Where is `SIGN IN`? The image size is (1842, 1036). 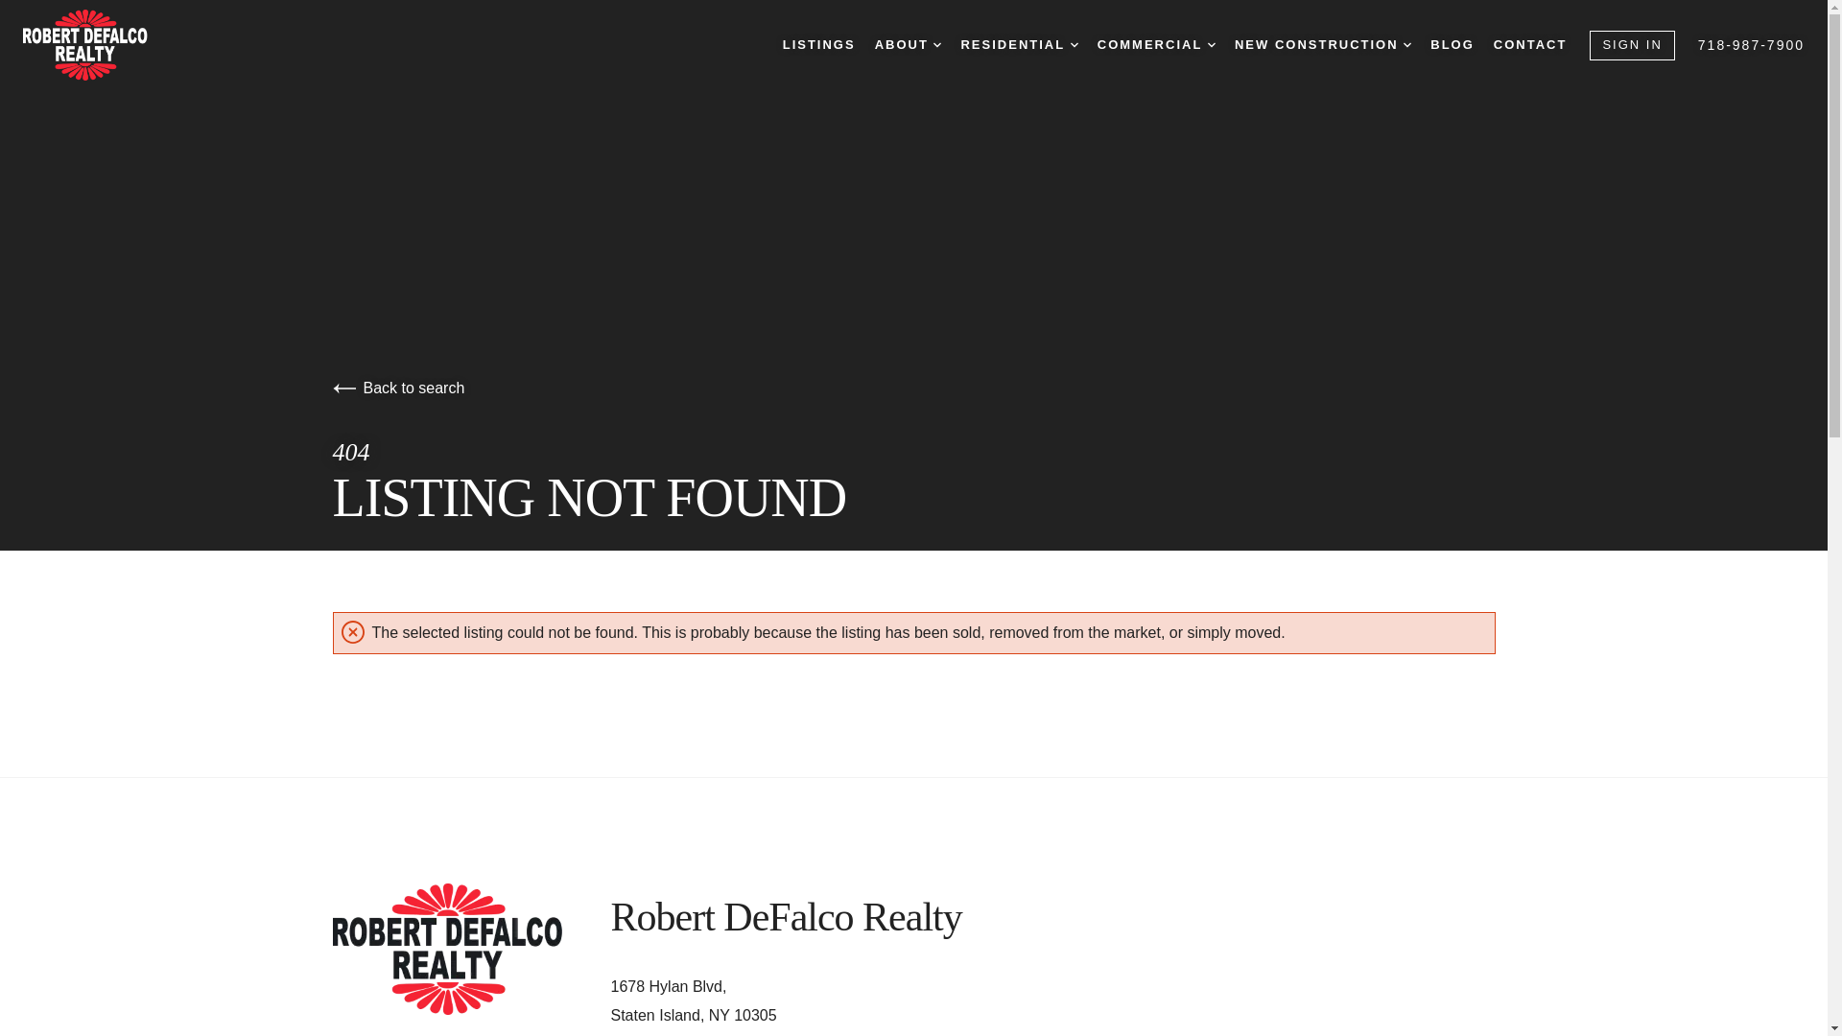 SIGN IN is located at coordinates (1631, 45).